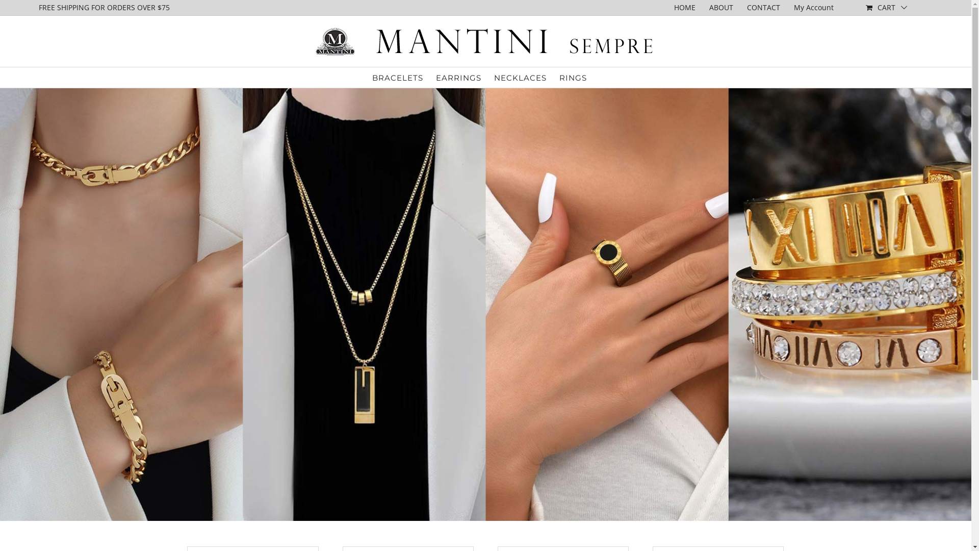 The height and width of the screenshot is (551, 979). Describe the element at coordinates (573, 78) in the screenshot. I see `RINGS` at that location.